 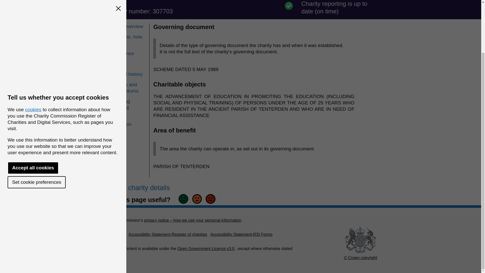 I want to click on Open Government Licence v3.0, so click(x=206, y=249).